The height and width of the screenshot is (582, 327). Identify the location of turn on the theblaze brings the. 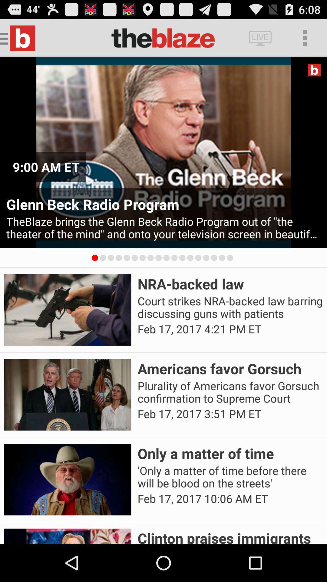
(163, 228).